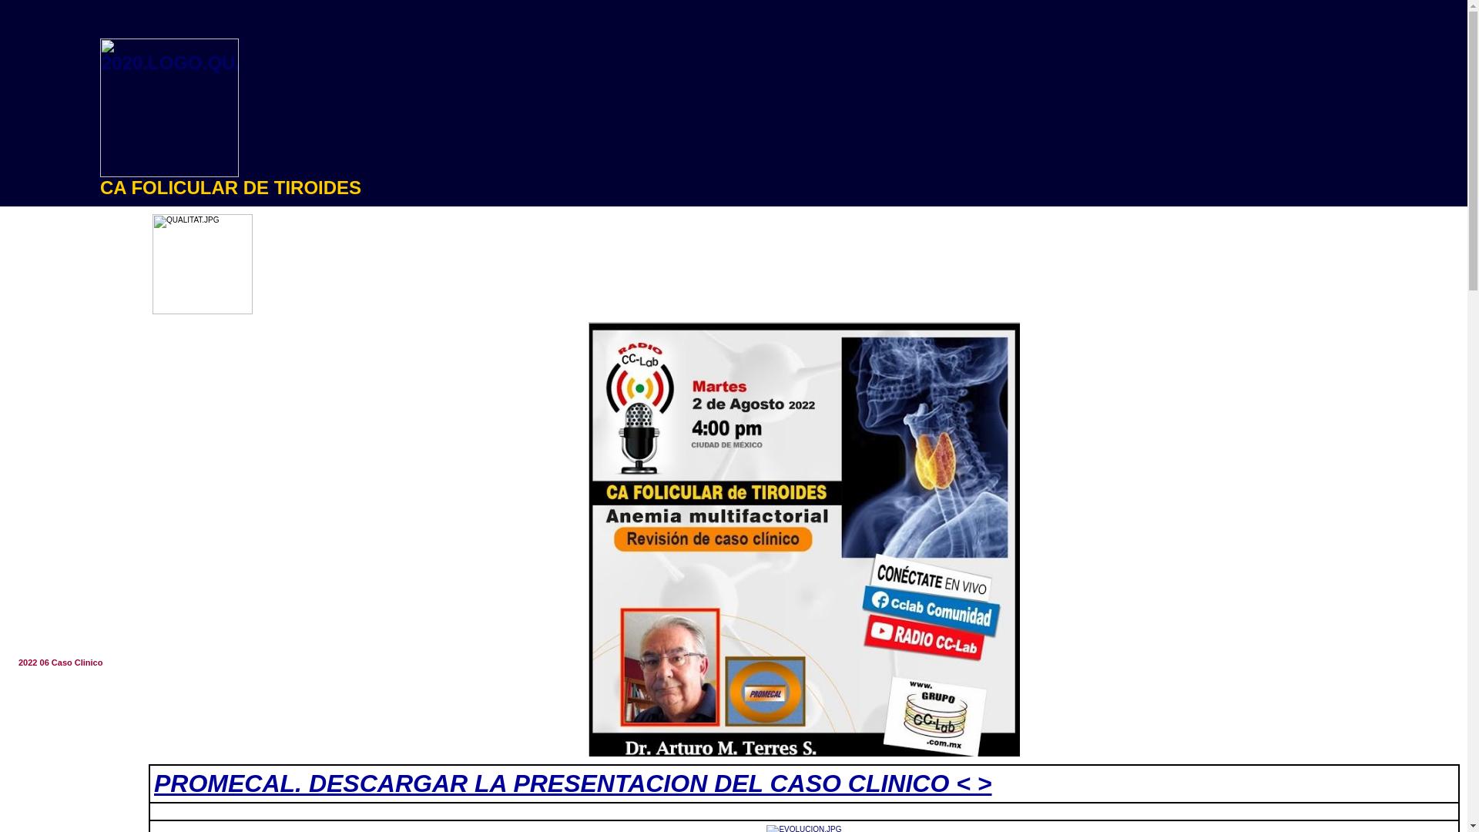 The width and height of the screenshot is (1479, 832). I want to click on 2022 11 Pruebas Dxs, so click(71, 774).